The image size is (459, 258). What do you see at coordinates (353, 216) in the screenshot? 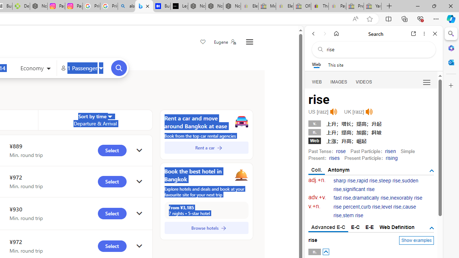
I see `stem rise` at bounding box center [353, 216].